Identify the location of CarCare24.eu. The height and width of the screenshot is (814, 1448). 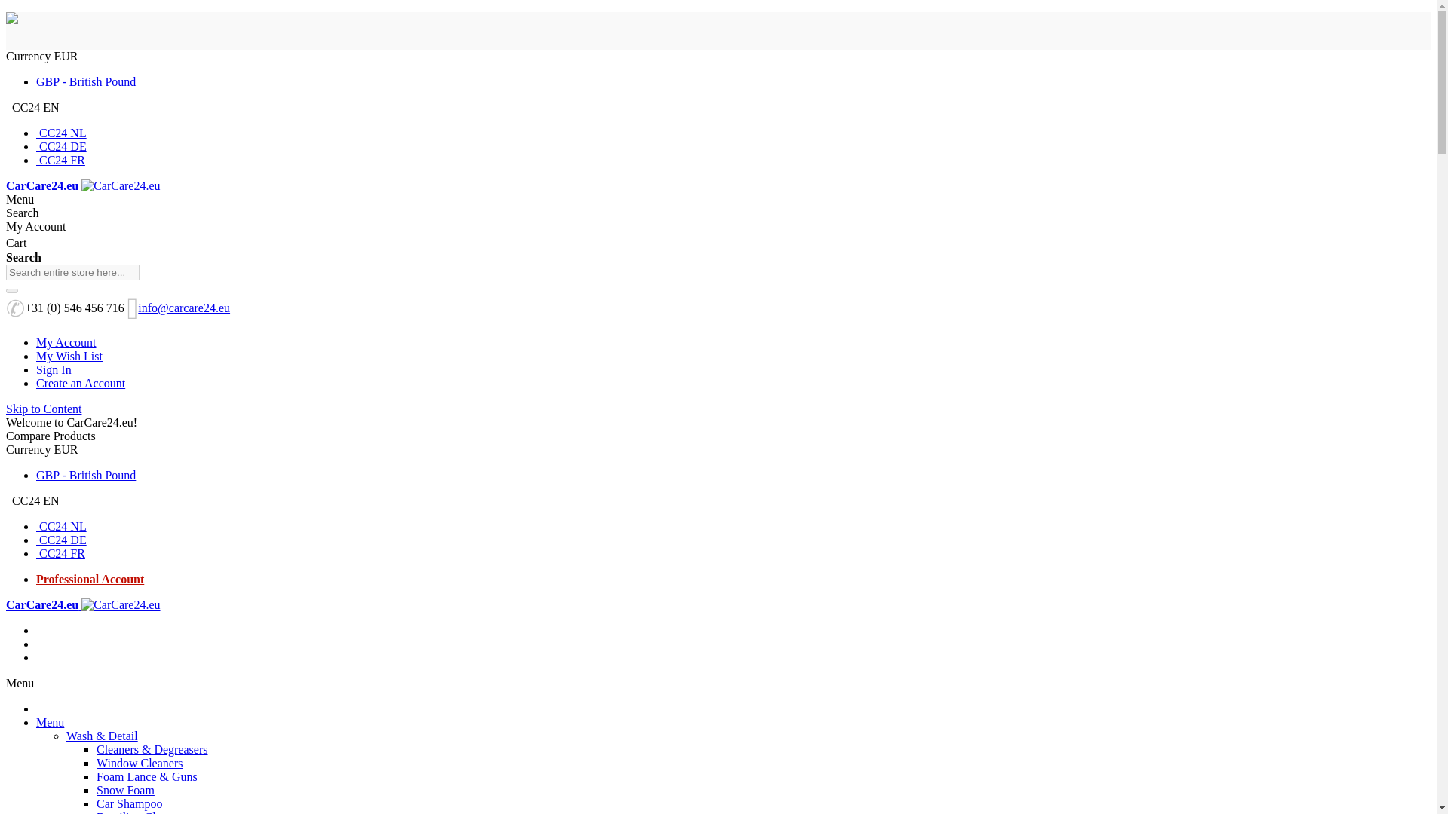
(83, 604).